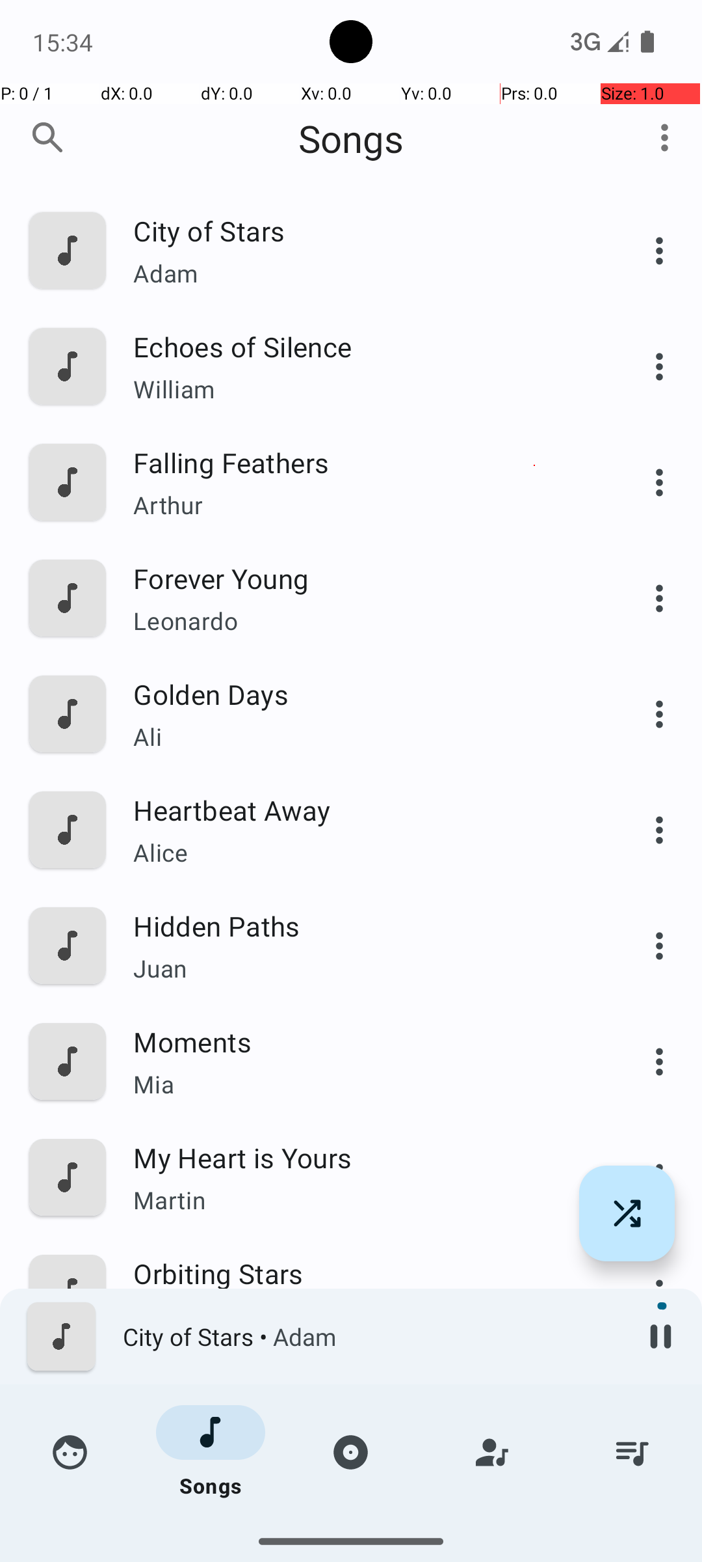 The height and width of the screenshot is (1562, 702). I want to click on Reflections, so click(362, 1389).